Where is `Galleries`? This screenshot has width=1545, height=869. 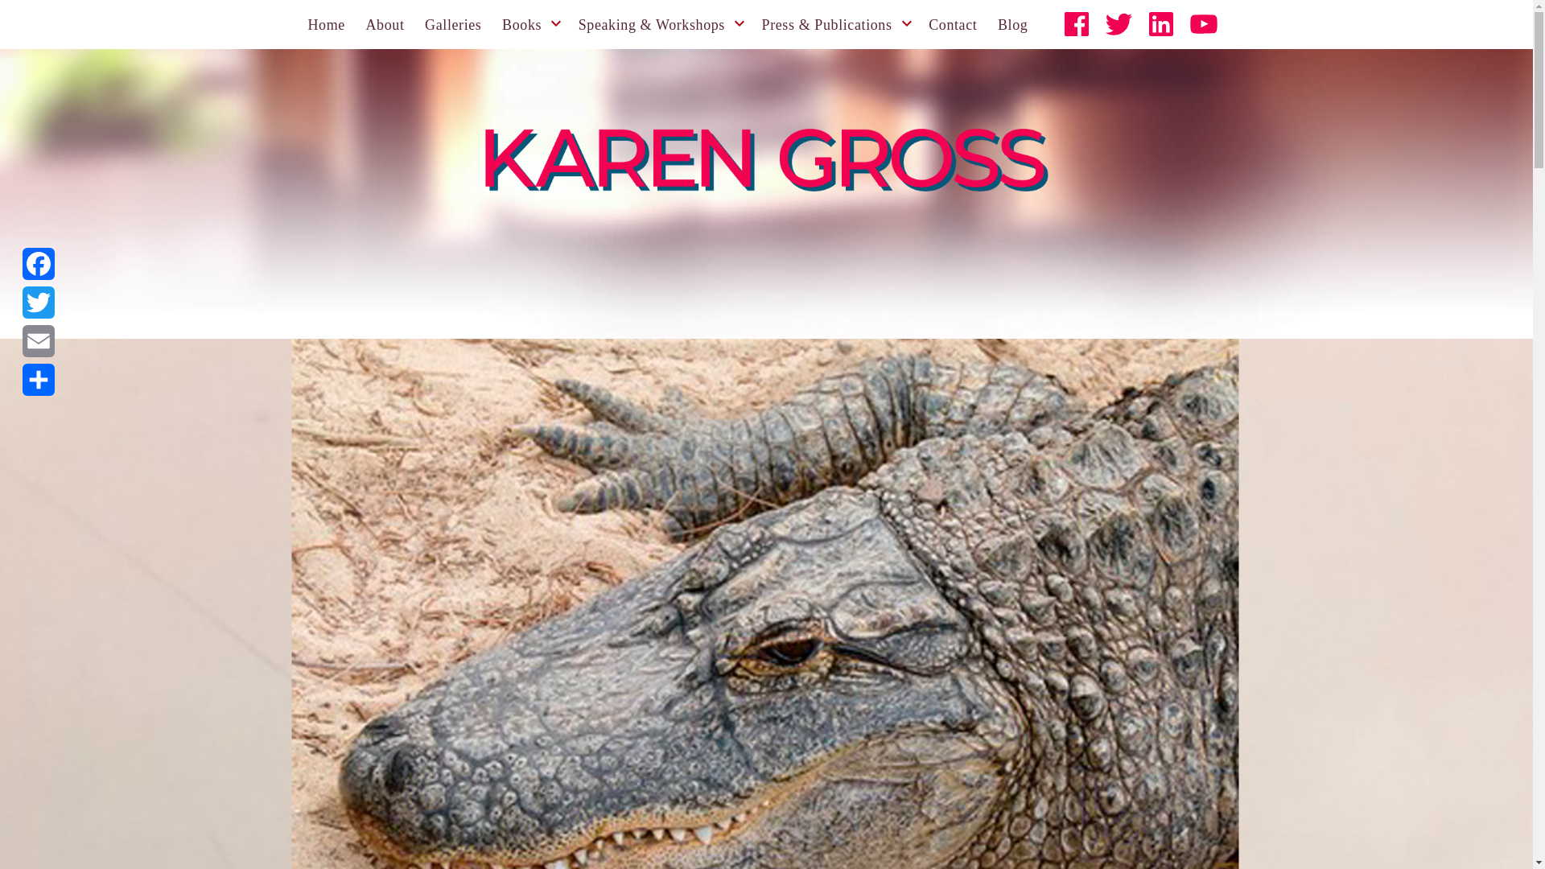 Galleries is located at coordinates (452, 24).